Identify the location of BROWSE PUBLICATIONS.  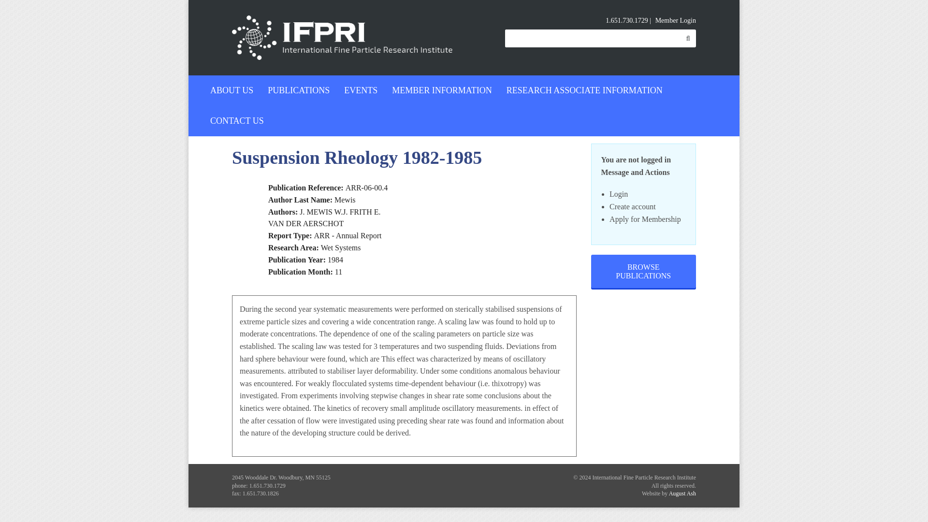
(643, 272).